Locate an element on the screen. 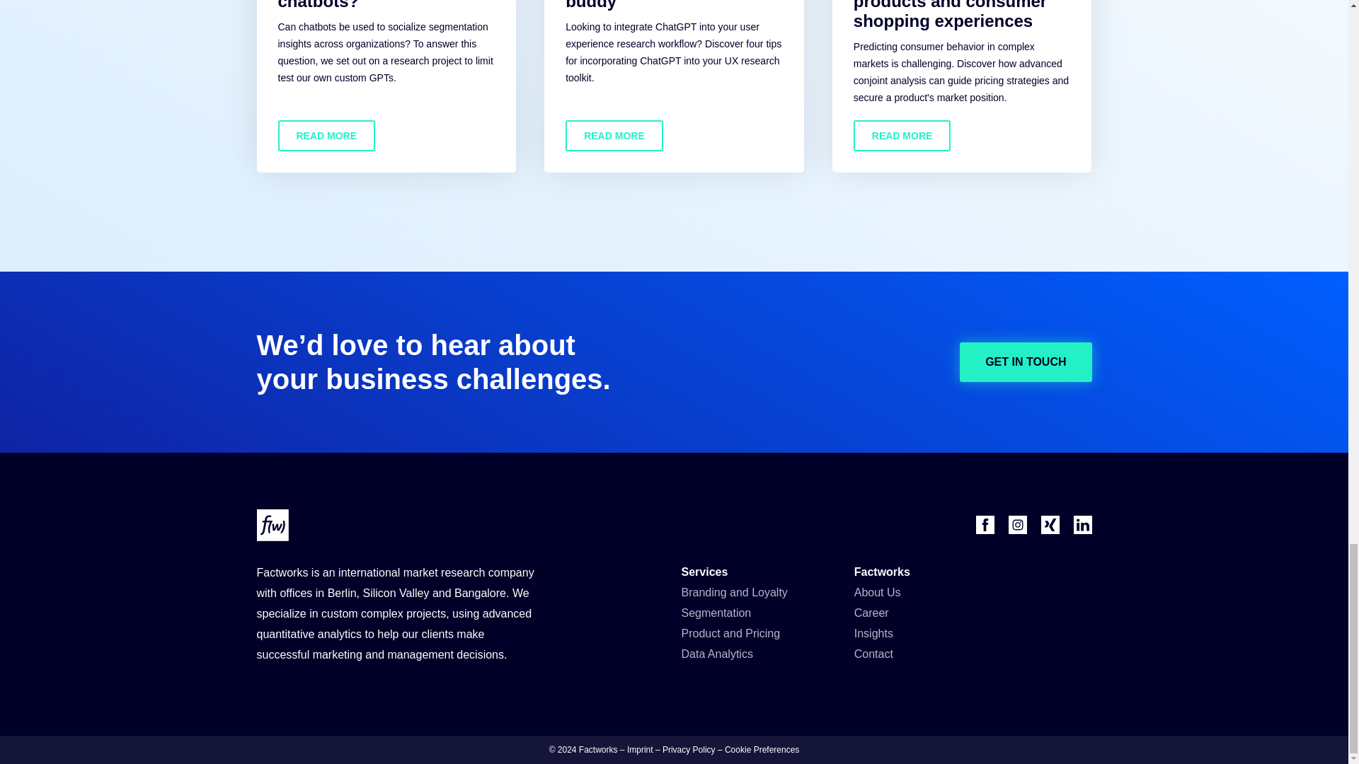 This screenshot has width=1359, height=764. About Us is located at coordinates (878, 593).